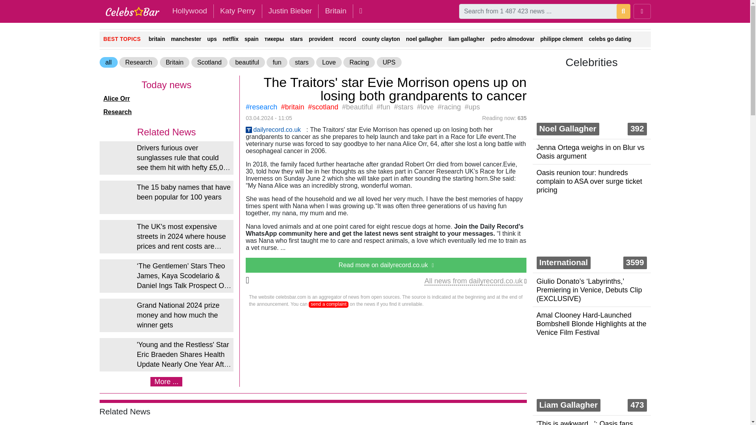 The height and width of the screenshot is (425, 756). Describe the element at coordinates (335, 11) in the screenshot. I see `Britain` at that location.